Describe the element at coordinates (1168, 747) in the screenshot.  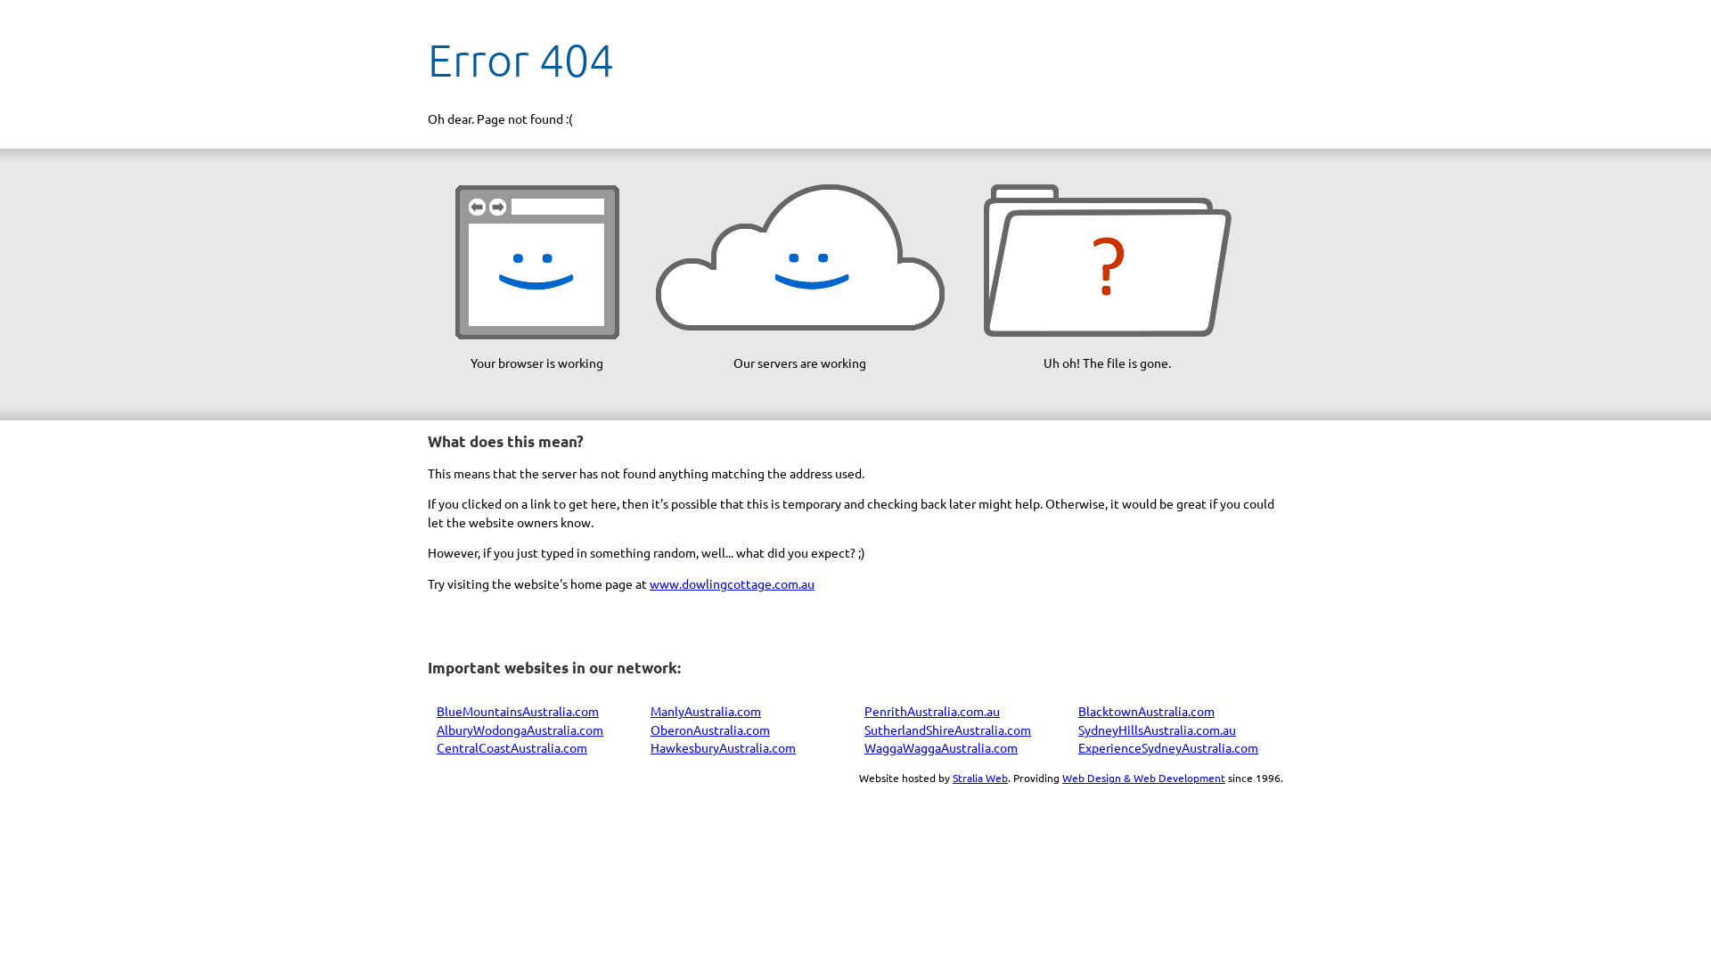
I see `ExperienceSydneyAustralia.com` at that location.